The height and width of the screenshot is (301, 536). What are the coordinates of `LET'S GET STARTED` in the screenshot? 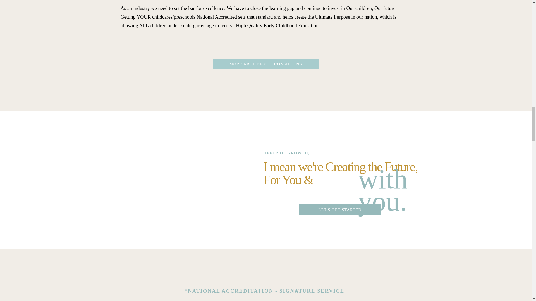 It's located at (340, 211).